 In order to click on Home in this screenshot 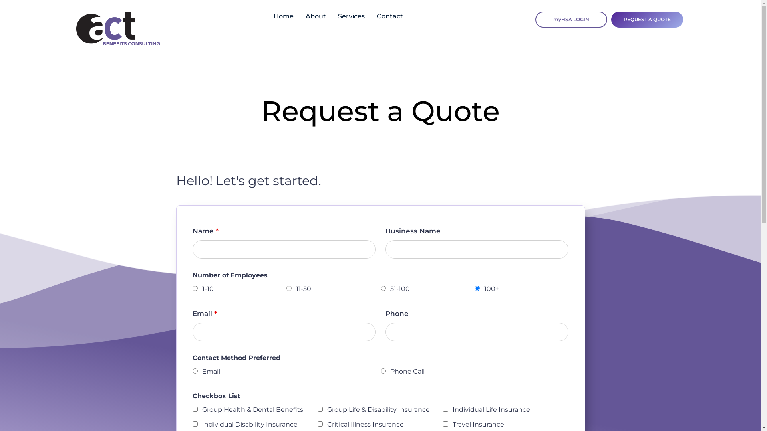, I will do `click(284, 16)`.